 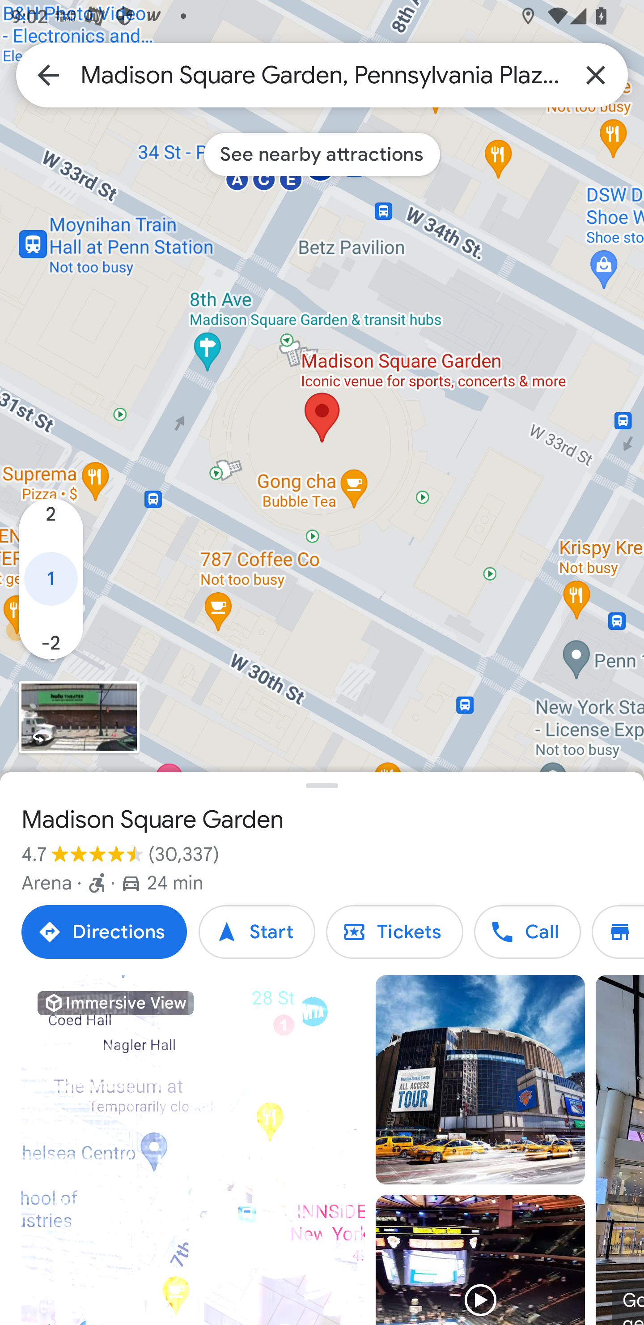 I want to click on Clear, so click(x=596, y=74).